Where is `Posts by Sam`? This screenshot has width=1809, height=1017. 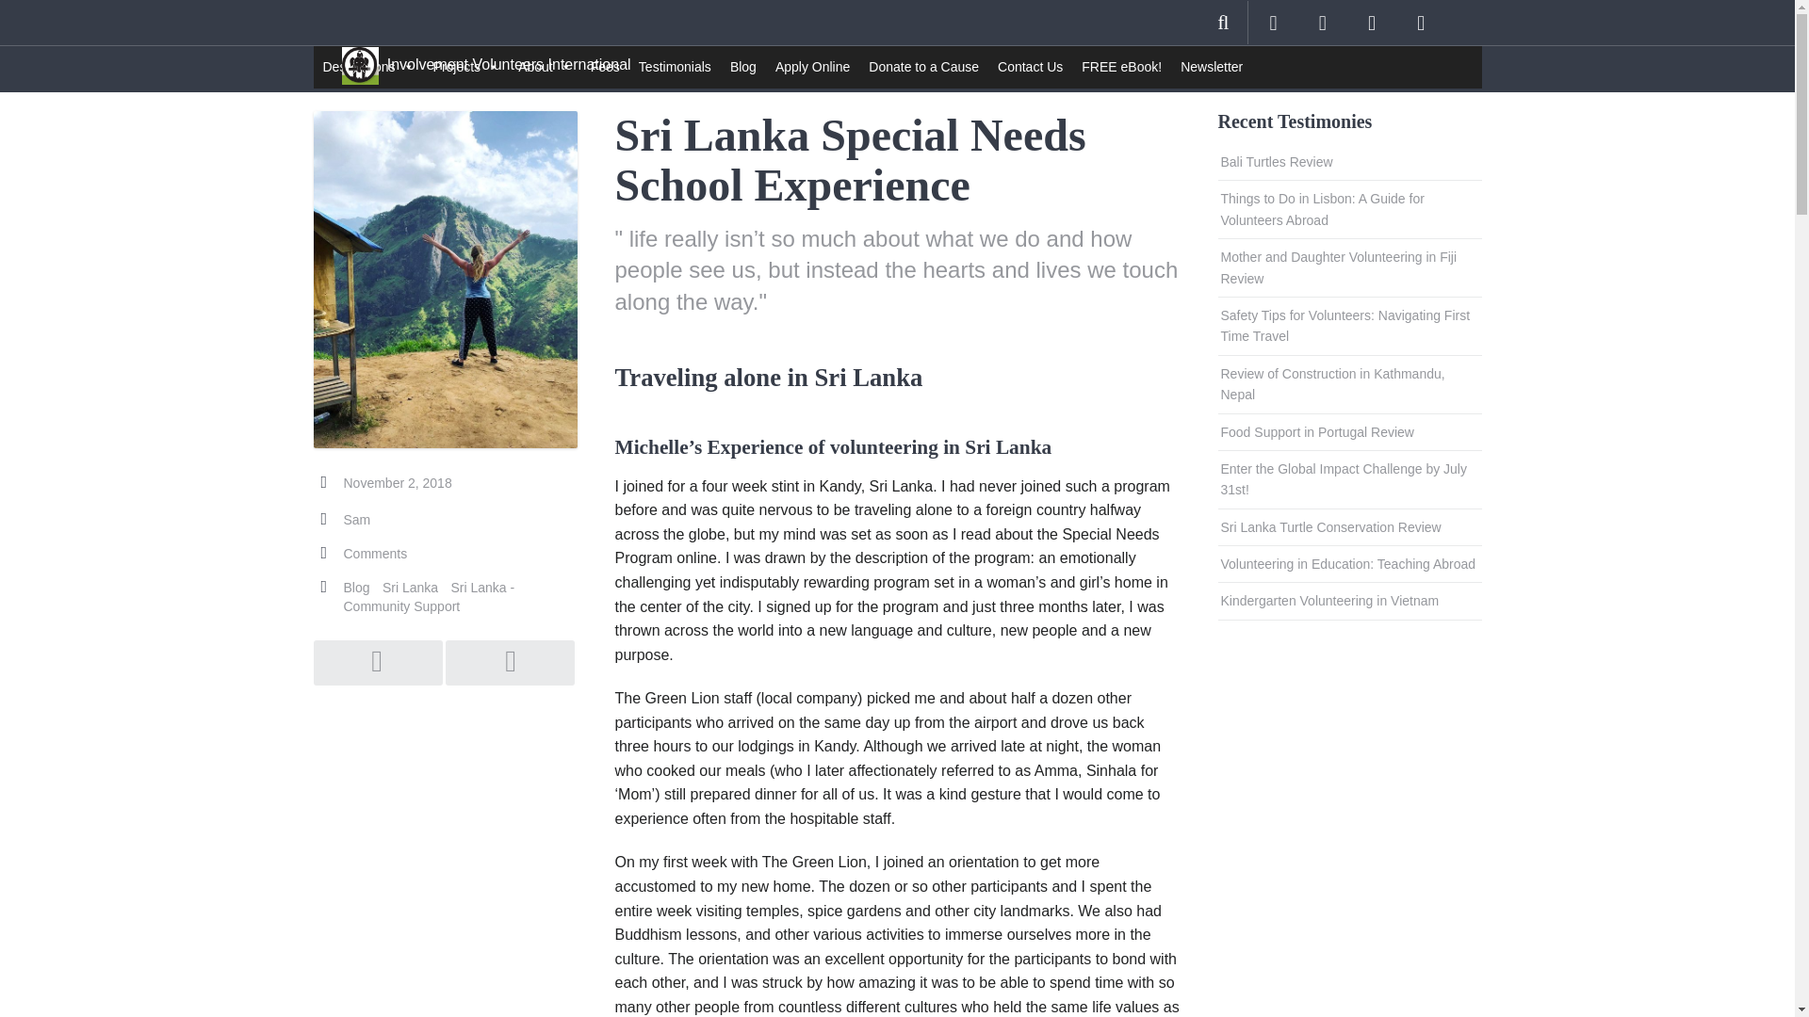
Posts by Sam is located at coordinates (356, 520).